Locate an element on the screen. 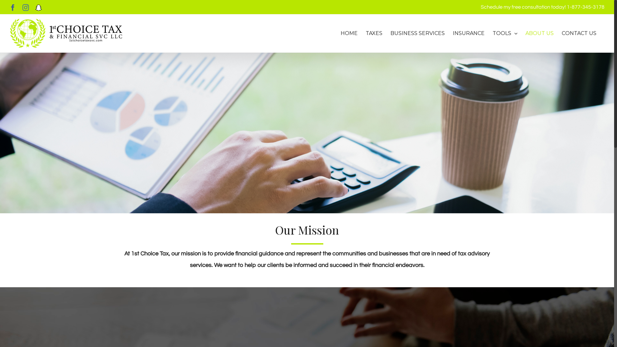  HOME is located at coordinates (349, 33).